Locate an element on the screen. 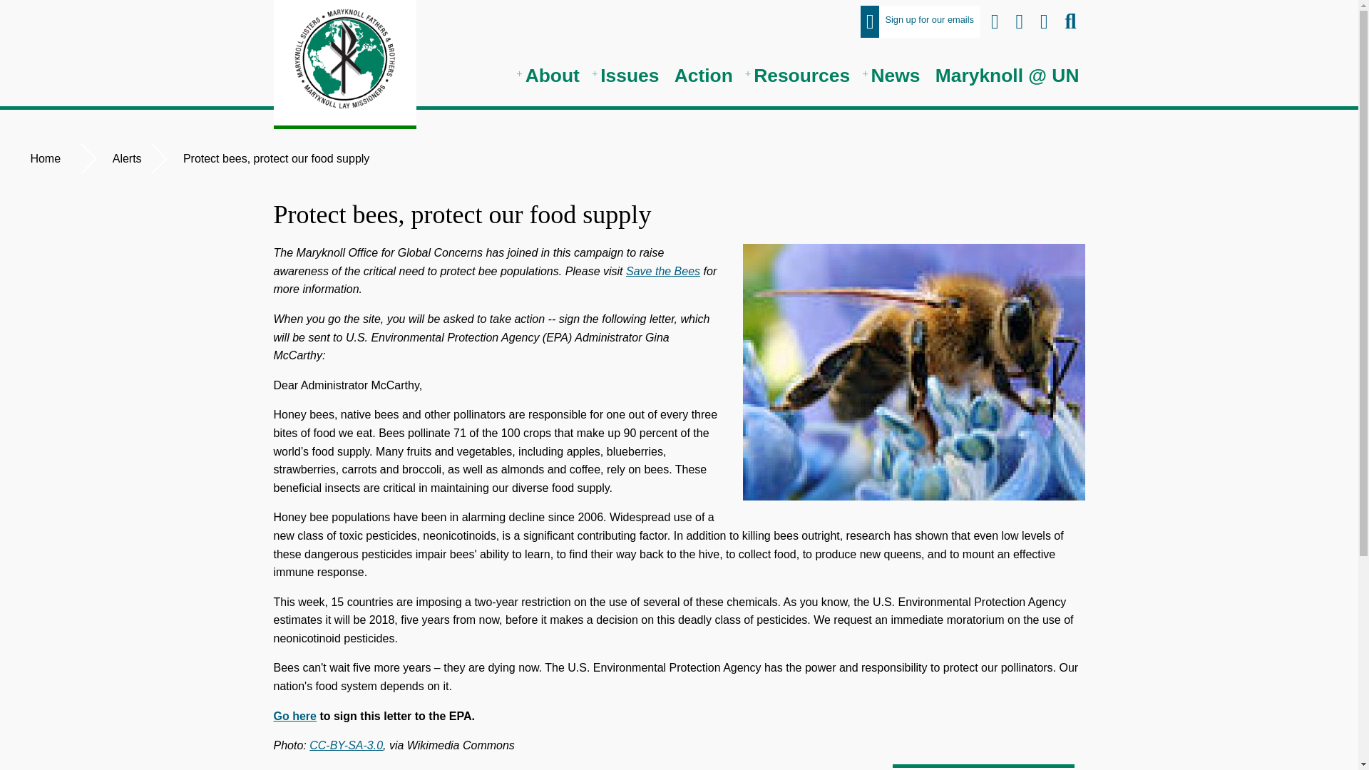  Sign up for our emails is located at coordinates (920, 21).